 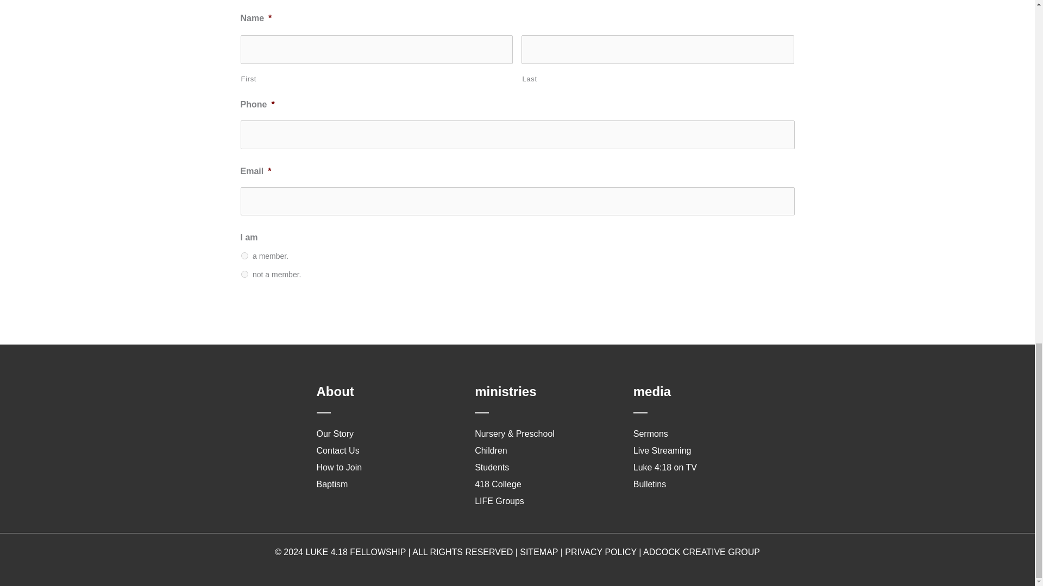 What do you see at coordinates (244, 273) in the screenshot?
I see `not a member.` at bounding box center [244, 273].